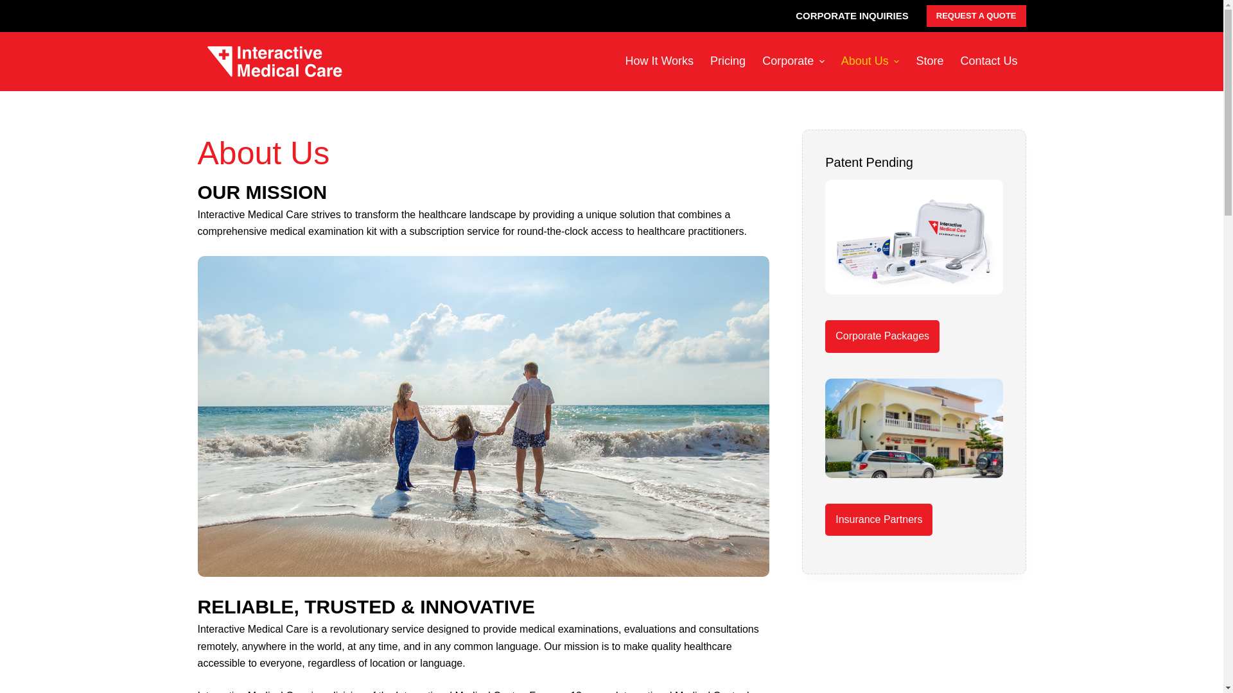 The height and width of the screenshot is (693, 1233). What do you see at coordinates (989, 61) in the screenshot?
I see `Contact Us` at bounding box center [989, 61].